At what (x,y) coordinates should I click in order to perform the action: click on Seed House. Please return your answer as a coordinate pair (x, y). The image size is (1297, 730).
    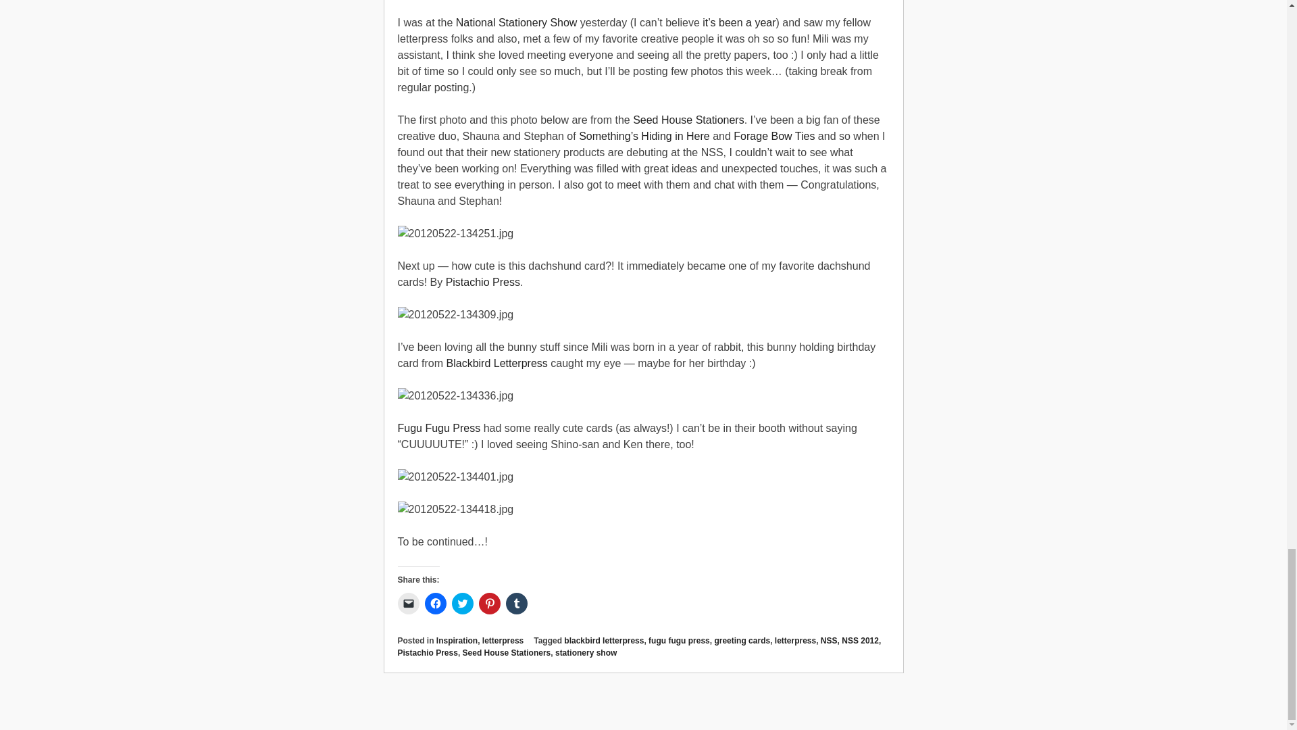
    Looking at the image, I should click on (688, 119).